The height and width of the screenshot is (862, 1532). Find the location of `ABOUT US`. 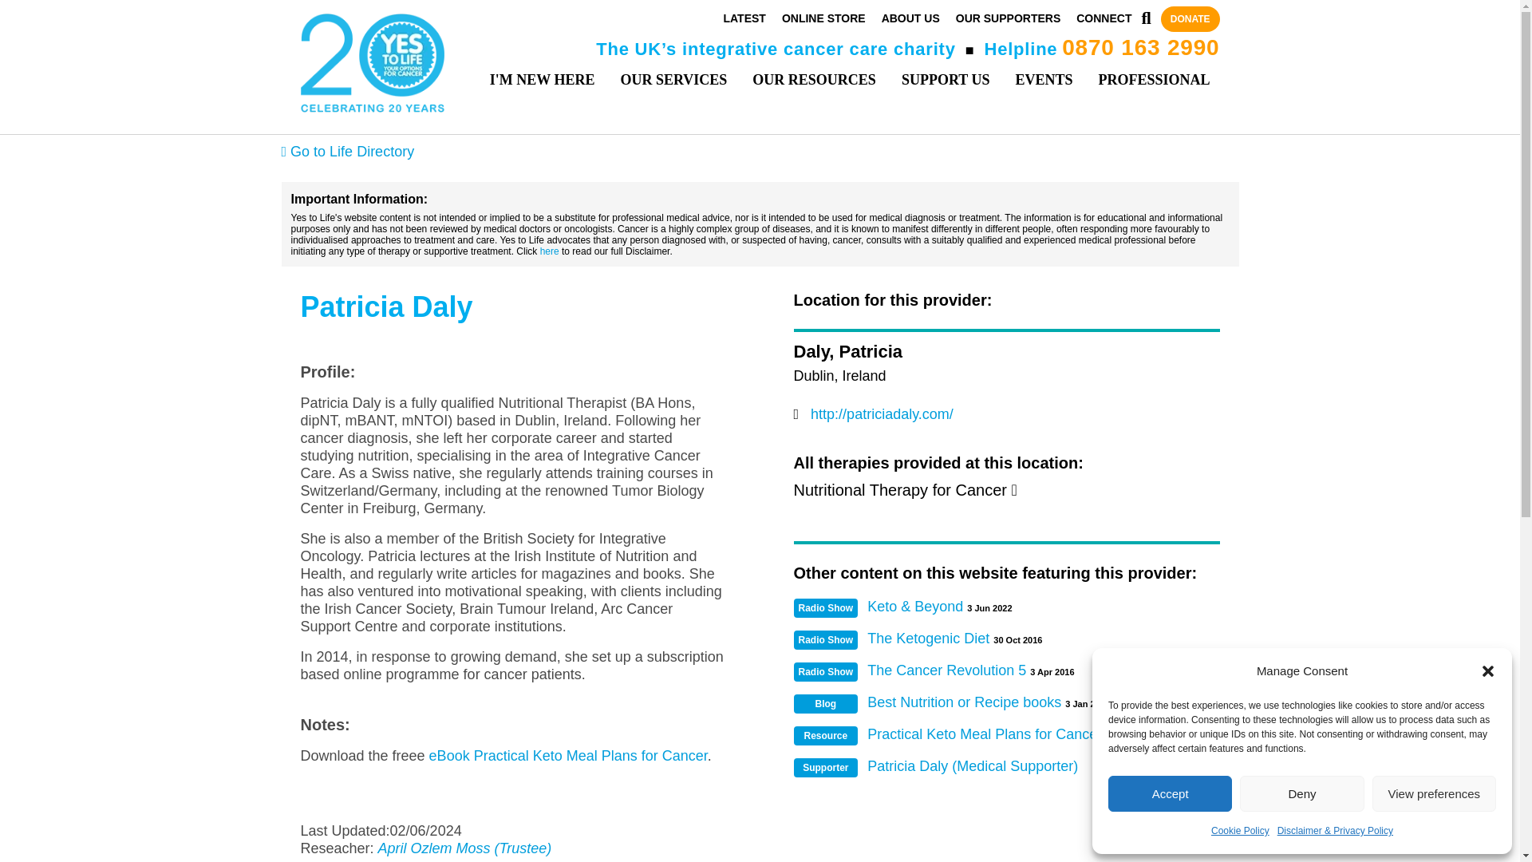

ABOUT US is located at coordinates (911, 18).